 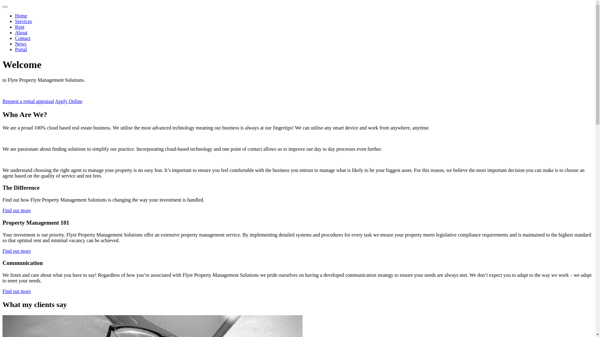 I want to click on Rent, so click(x=20, y=27).